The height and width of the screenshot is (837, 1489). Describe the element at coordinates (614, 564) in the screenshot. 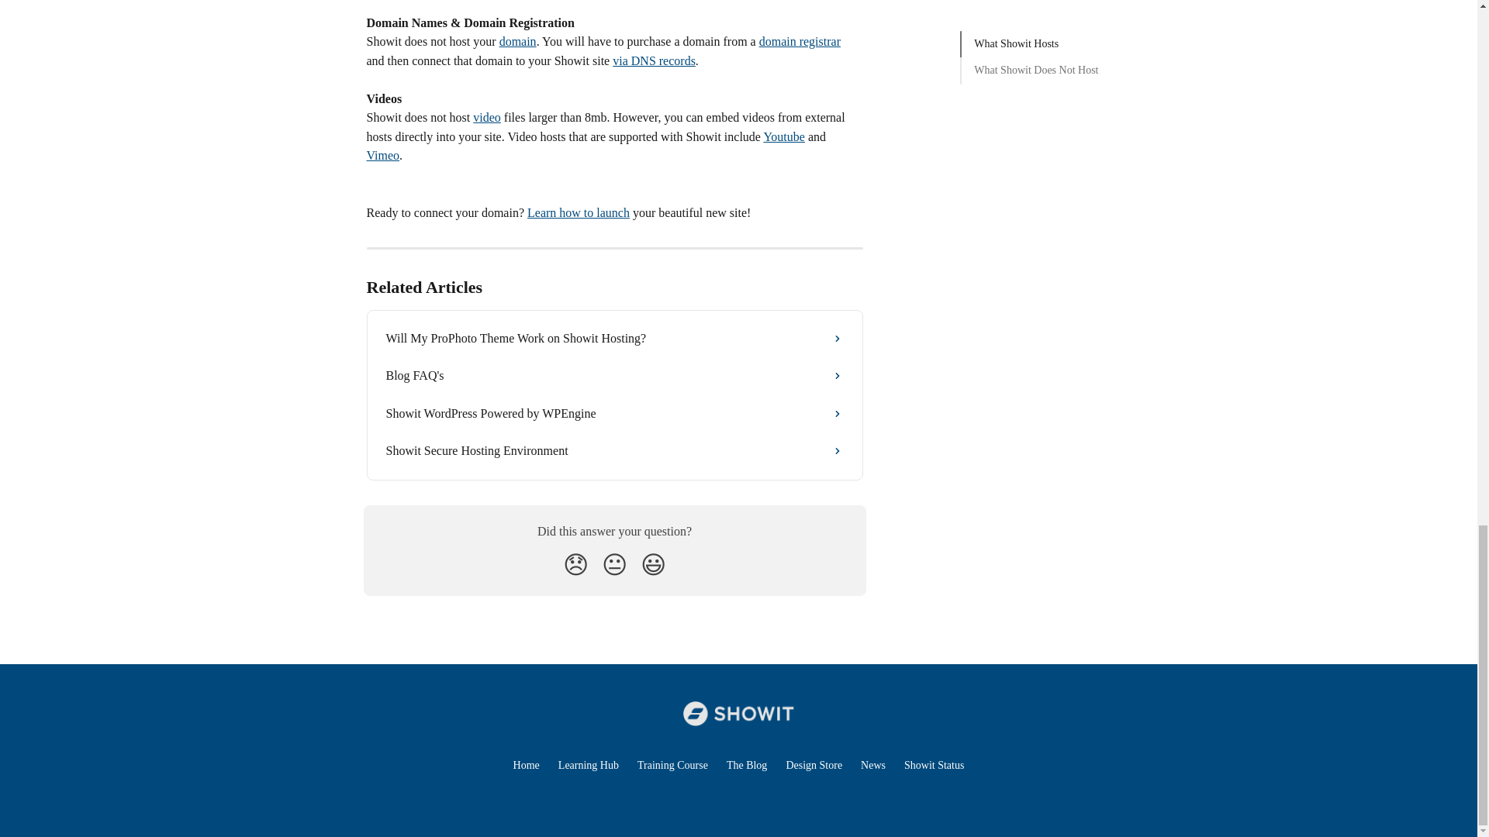

I see `Neutral` at that location.